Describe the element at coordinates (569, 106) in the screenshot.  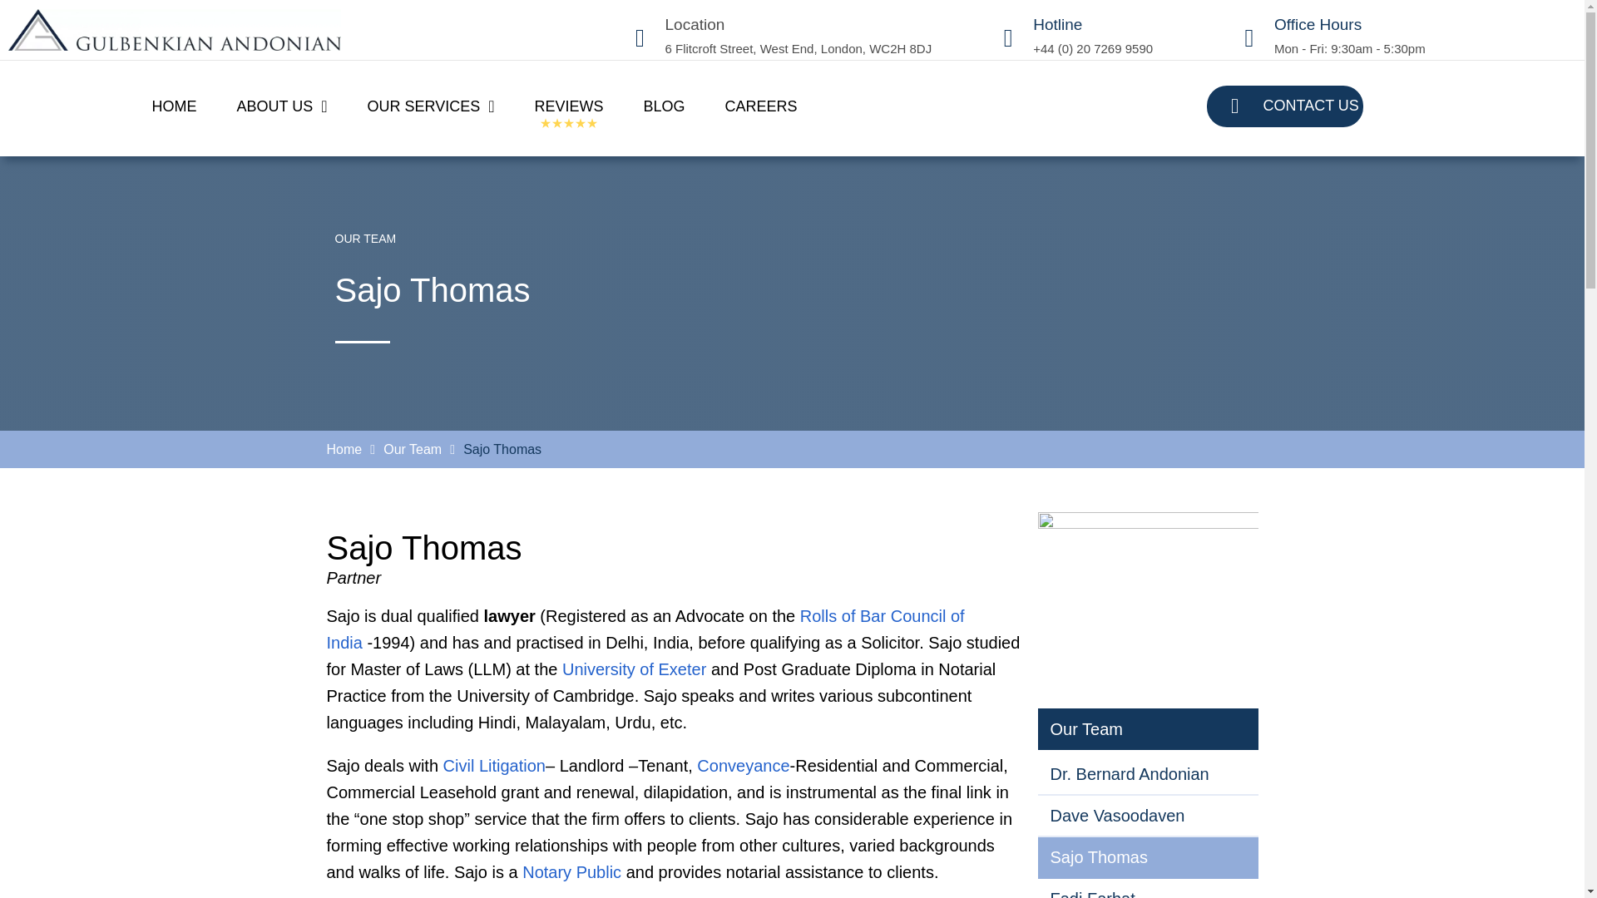
I see `REVIEWS` at that location.